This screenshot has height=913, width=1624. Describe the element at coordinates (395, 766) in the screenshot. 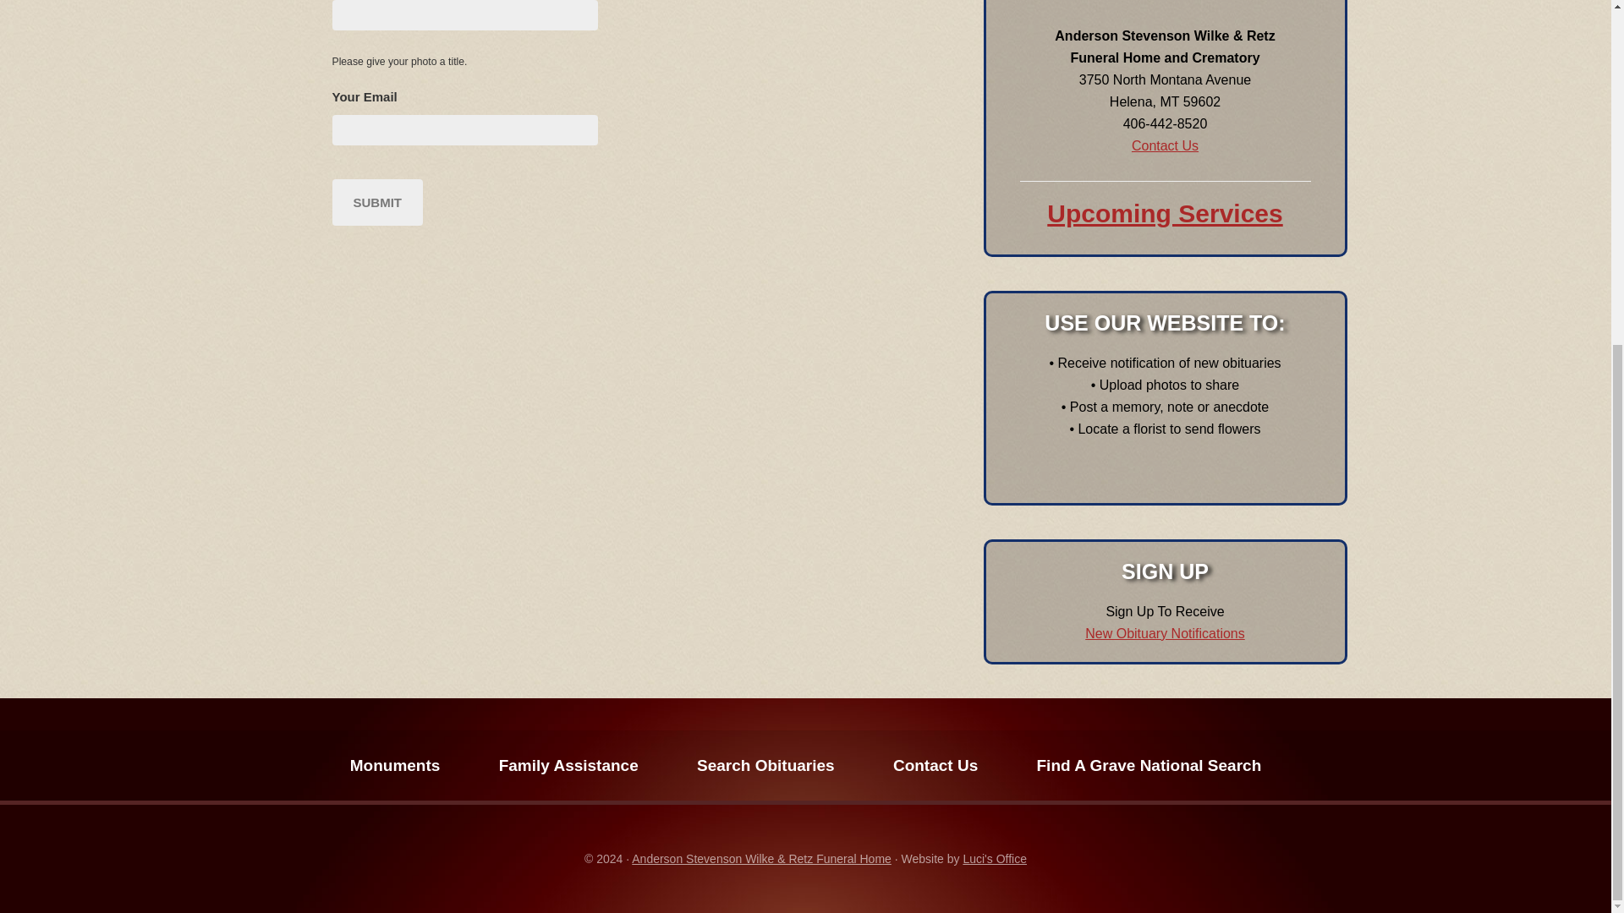

I see `Monuments` at that location.